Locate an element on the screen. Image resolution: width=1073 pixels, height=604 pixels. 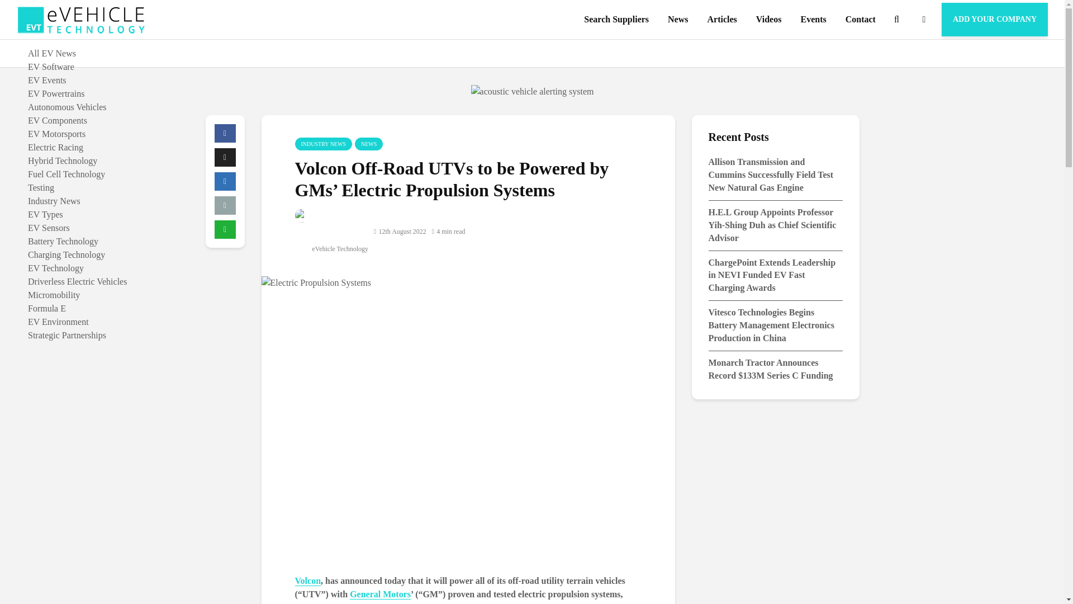
Driverless Electric Vehicles is located at coordinates (77, 281).